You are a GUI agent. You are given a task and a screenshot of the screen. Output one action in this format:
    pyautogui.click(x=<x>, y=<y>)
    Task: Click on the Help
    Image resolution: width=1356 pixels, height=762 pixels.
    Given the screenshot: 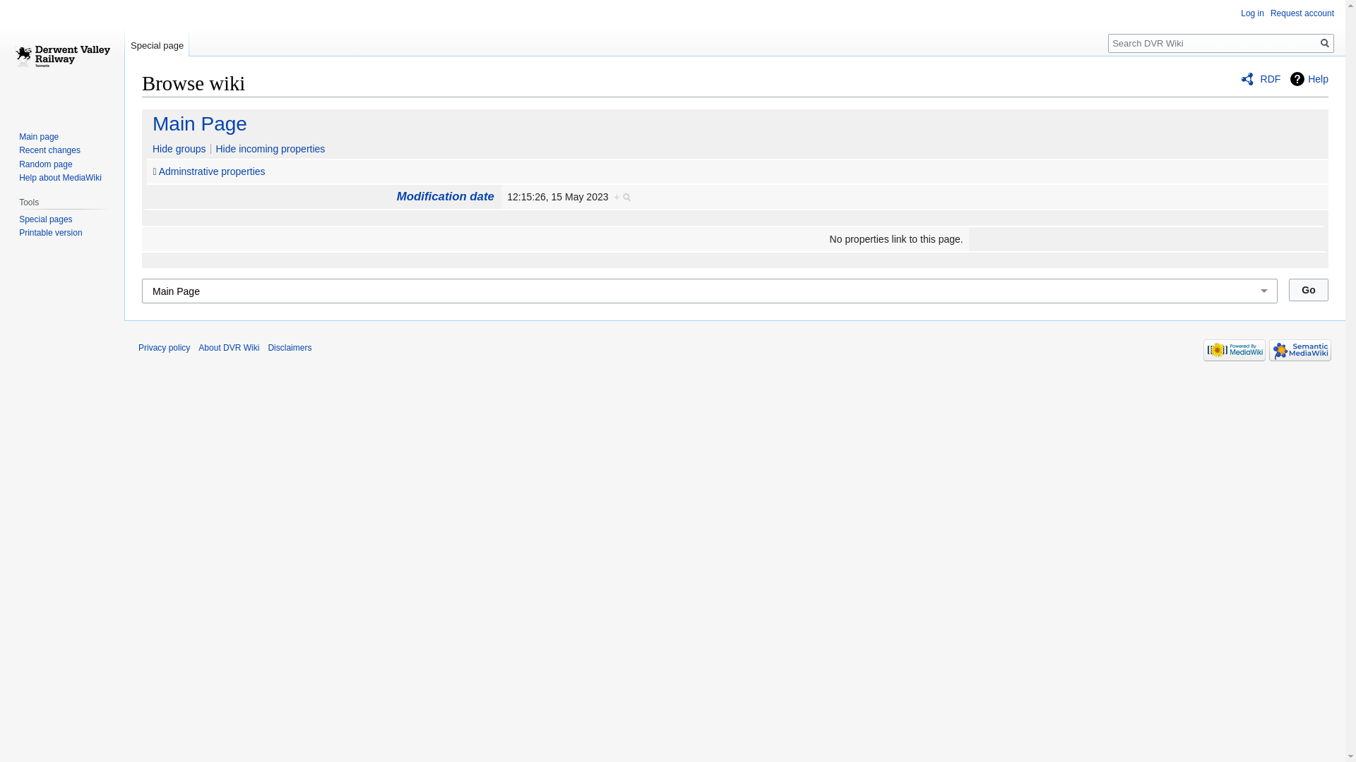 What is the action you would take?
    pyautogui.click(x=1309, y=79)
    